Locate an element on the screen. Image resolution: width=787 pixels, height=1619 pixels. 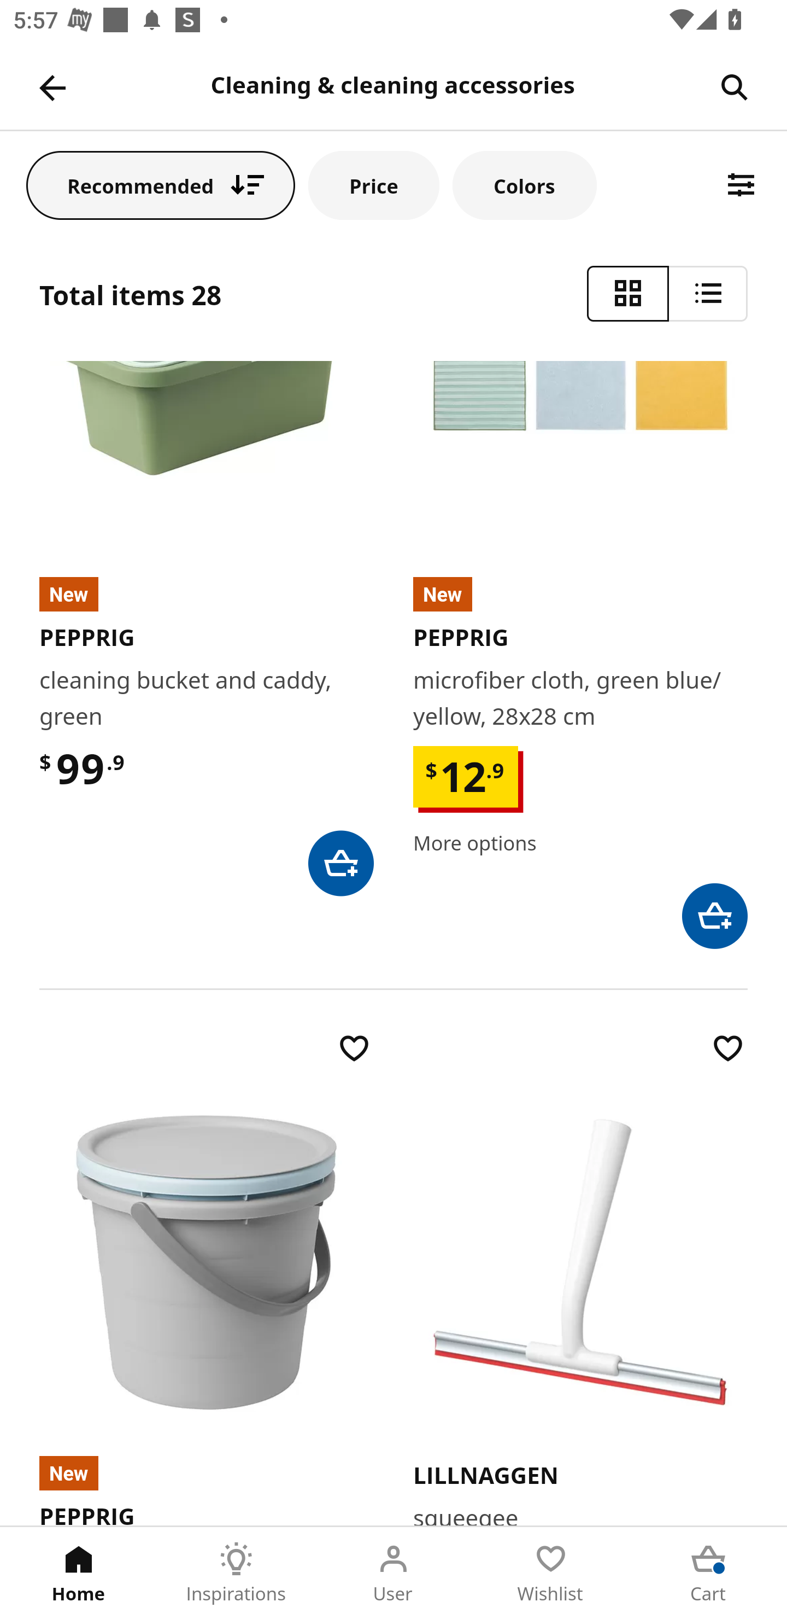
Colors is located at coordinates (524, 185).